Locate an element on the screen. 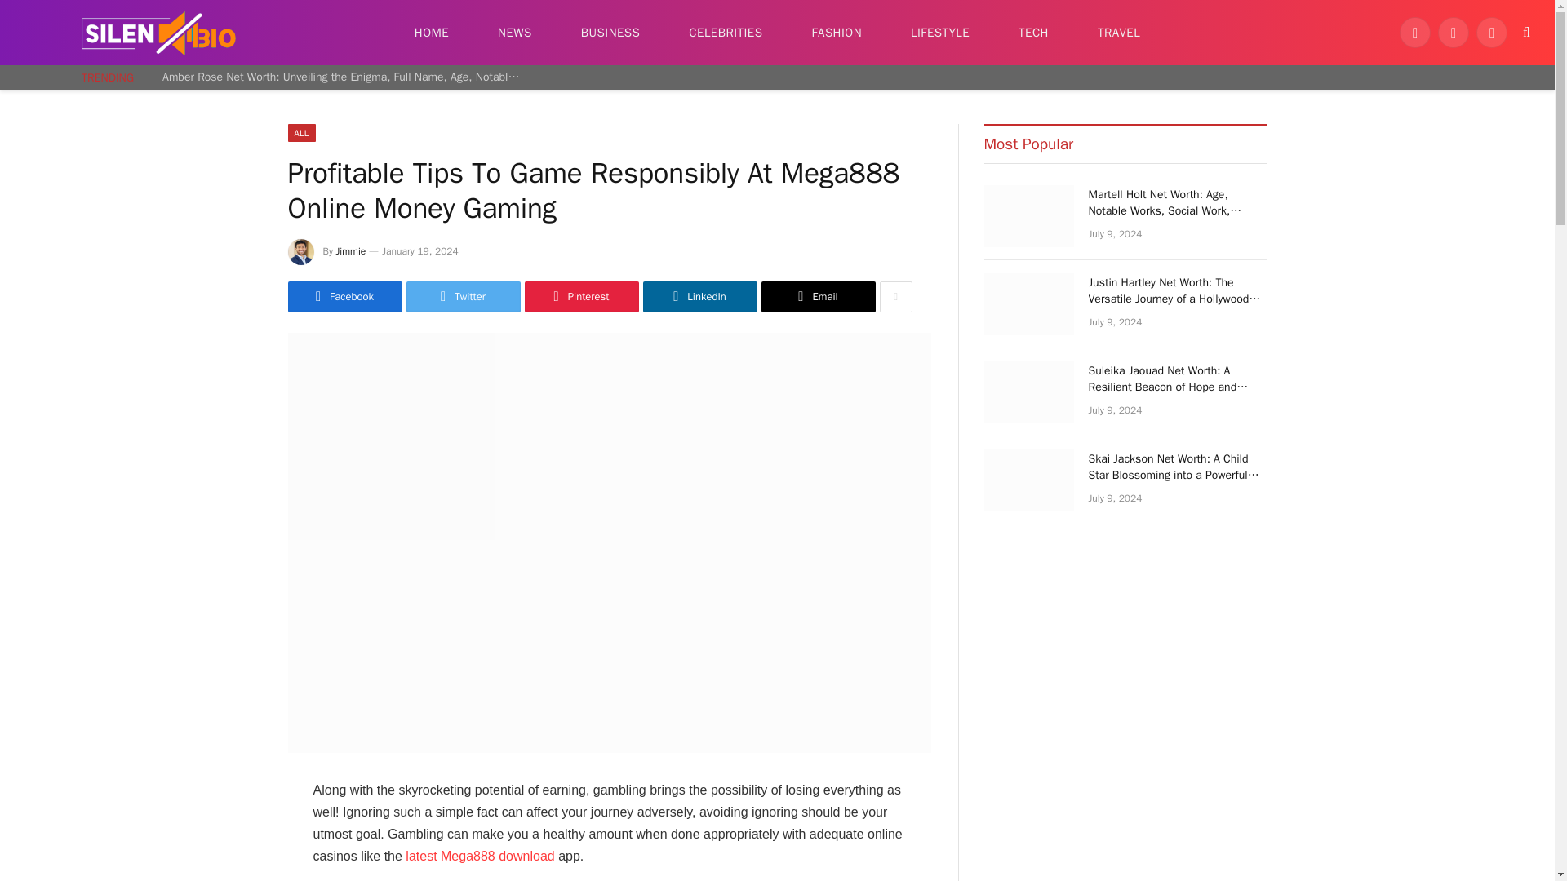 The height and width of the screenshot is (881, 1567). HOME is located at coordinates (431, 33).